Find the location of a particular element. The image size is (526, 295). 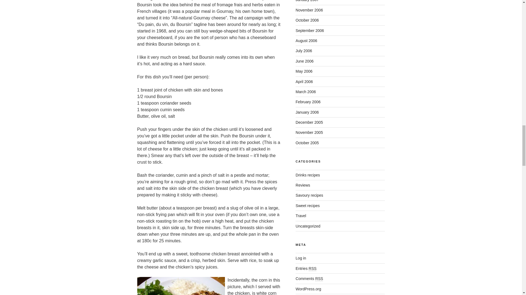

Really Simple Syndication is located at coordinates (313, 269).